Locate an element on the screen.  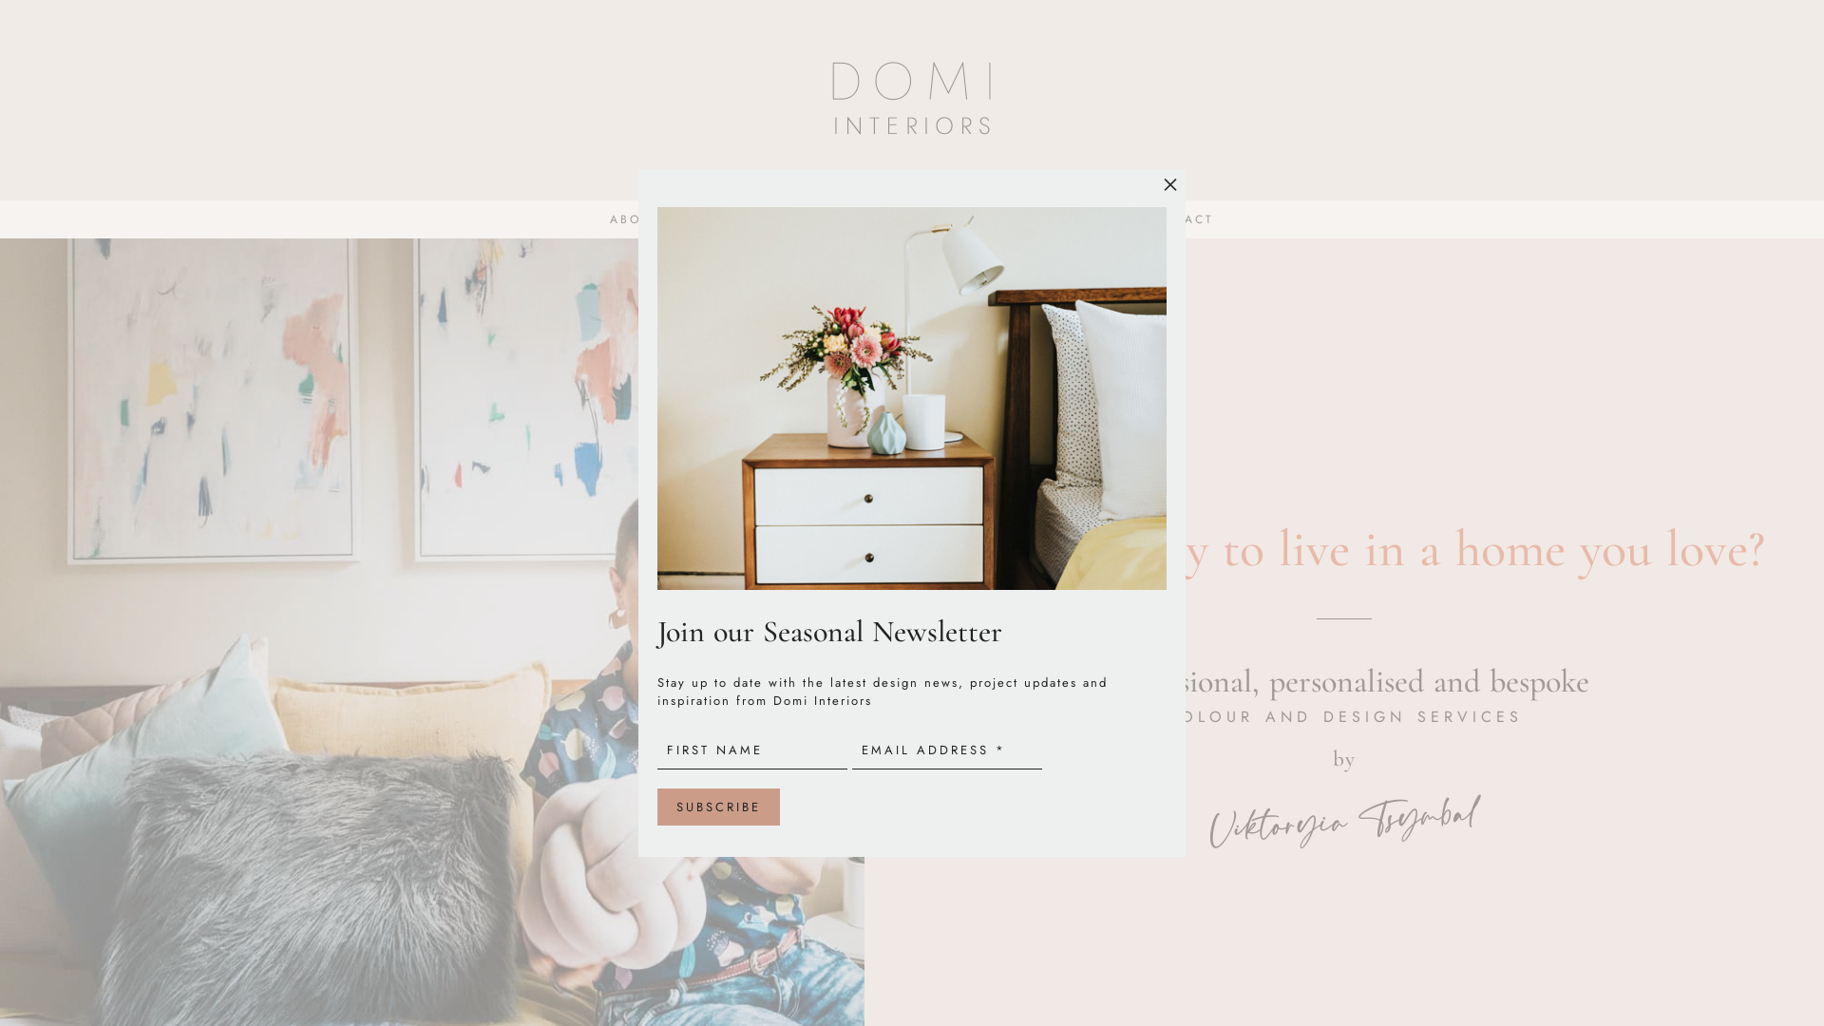
PROJECTS is located at coordinates (885, 218).